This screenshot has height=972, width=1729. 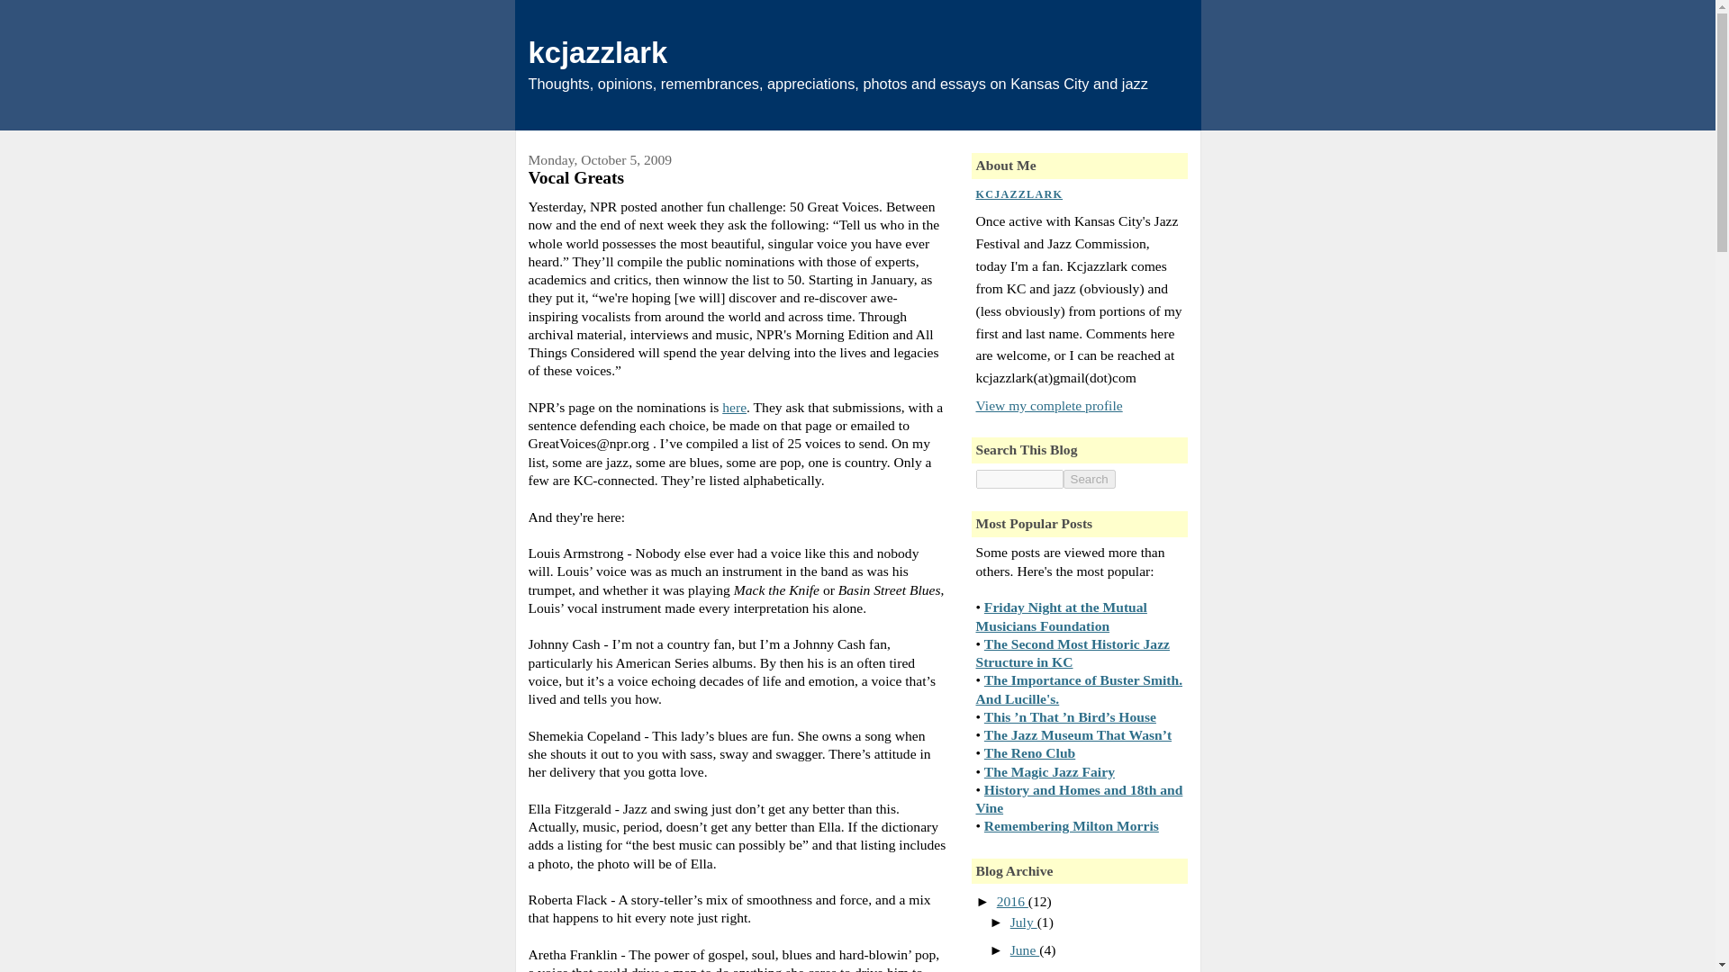 I want to click on June, so click(x=1024, y=949).